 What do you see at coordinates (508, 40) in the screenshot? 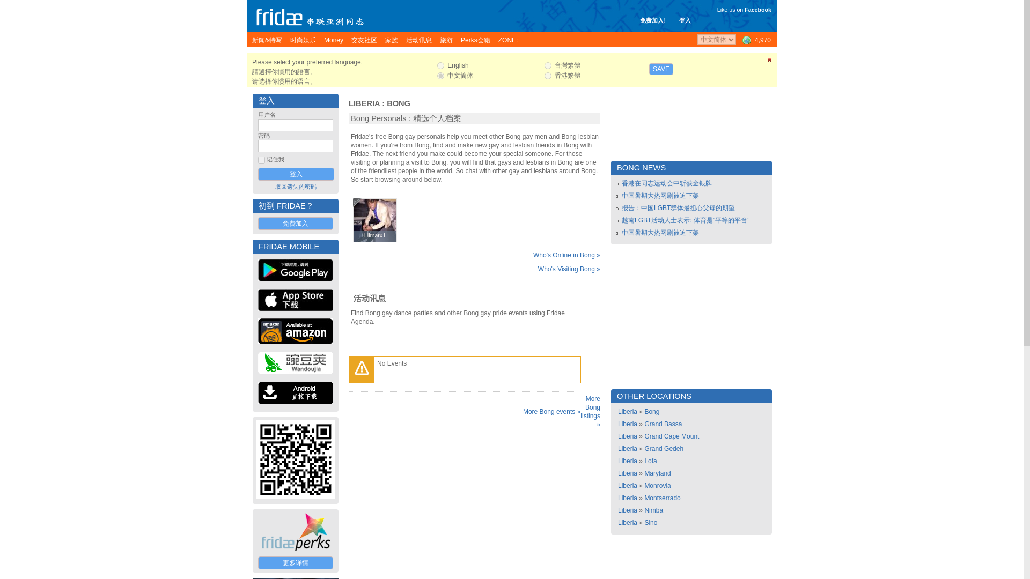
I see `ZONE:` at bounding box center [508, 40].